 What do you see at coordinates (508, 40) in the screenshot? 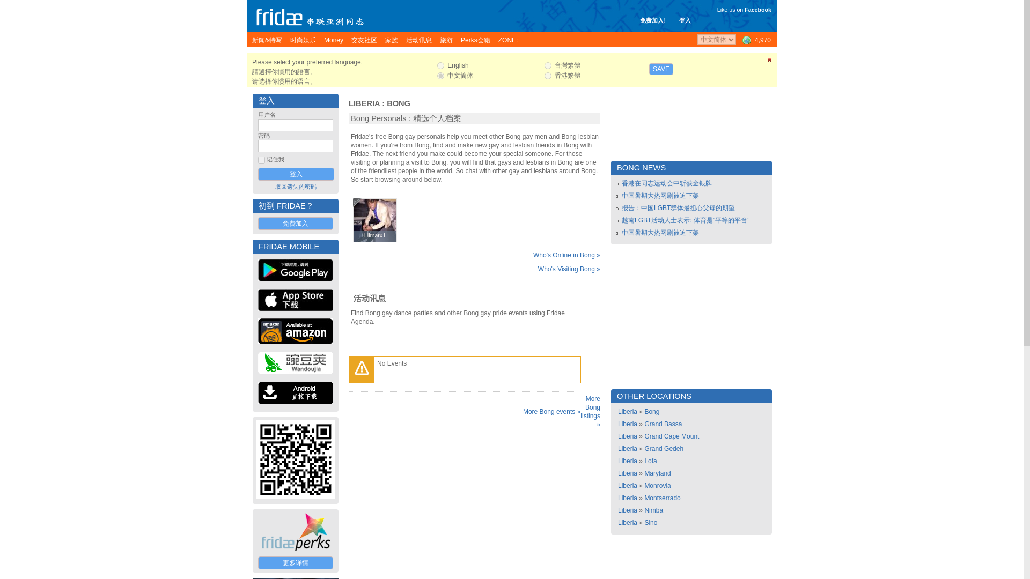
I see `ZONE:` at bounding box center [508, 40].